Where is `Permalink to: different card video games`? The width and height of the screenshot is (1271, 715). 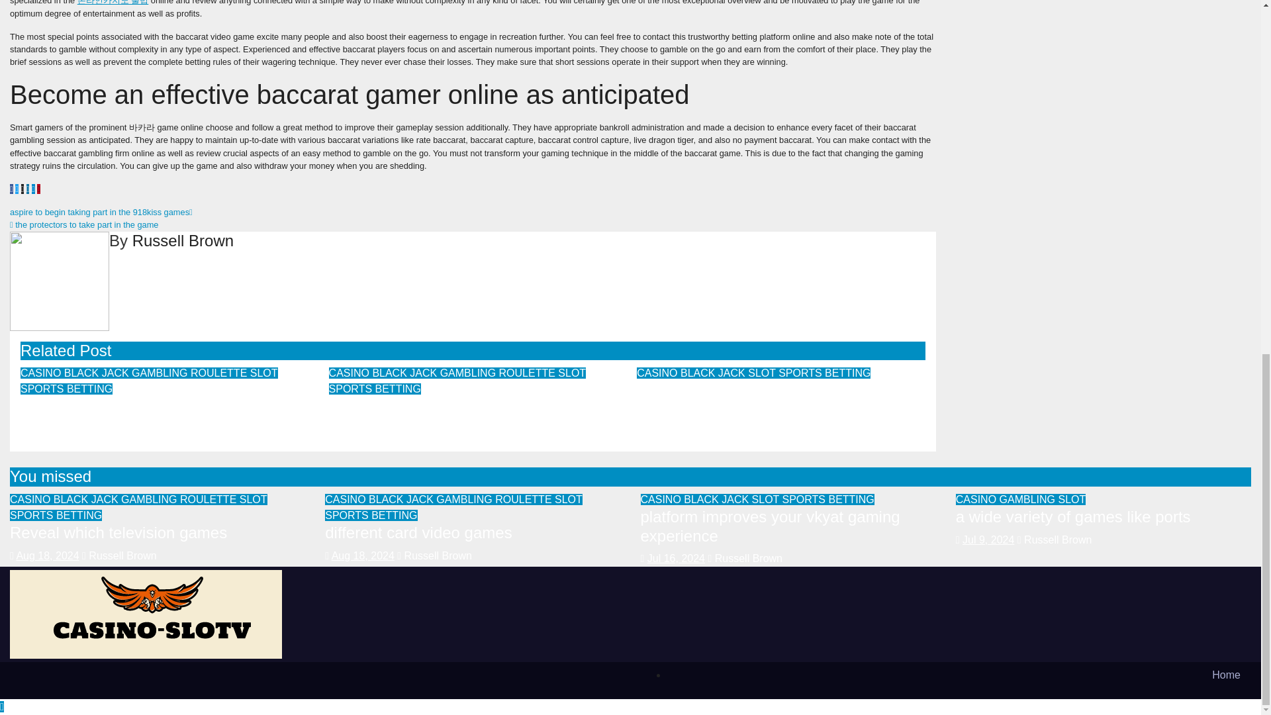 Permalink to: different card video games is located at coordinates (422, 406).